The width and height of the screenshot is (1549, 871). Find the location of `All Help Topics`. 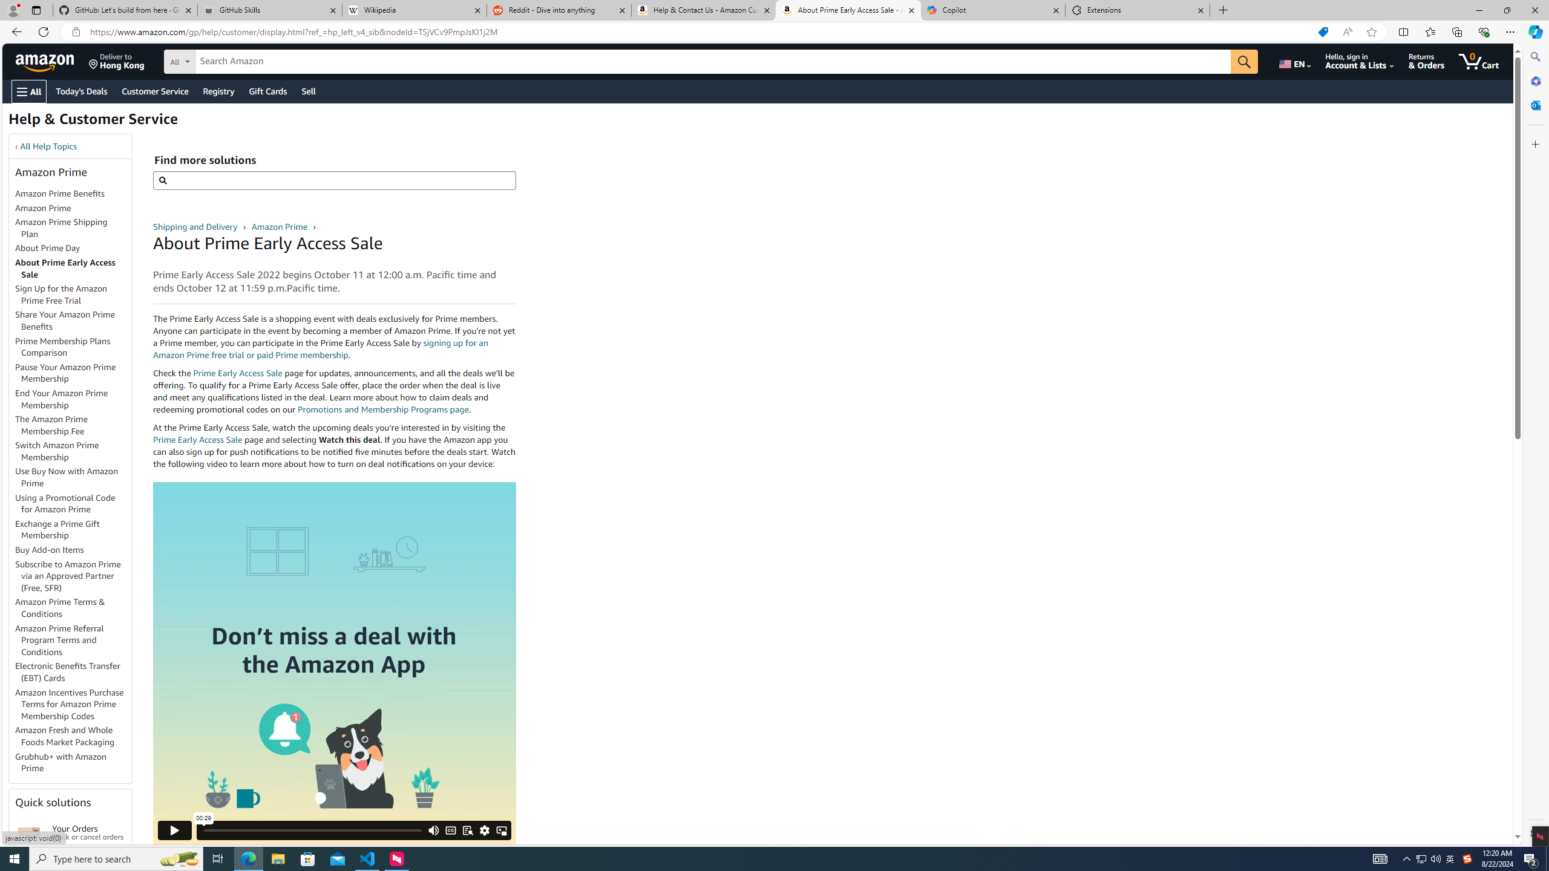

All Help Topics is located at coordinates (48, 146).